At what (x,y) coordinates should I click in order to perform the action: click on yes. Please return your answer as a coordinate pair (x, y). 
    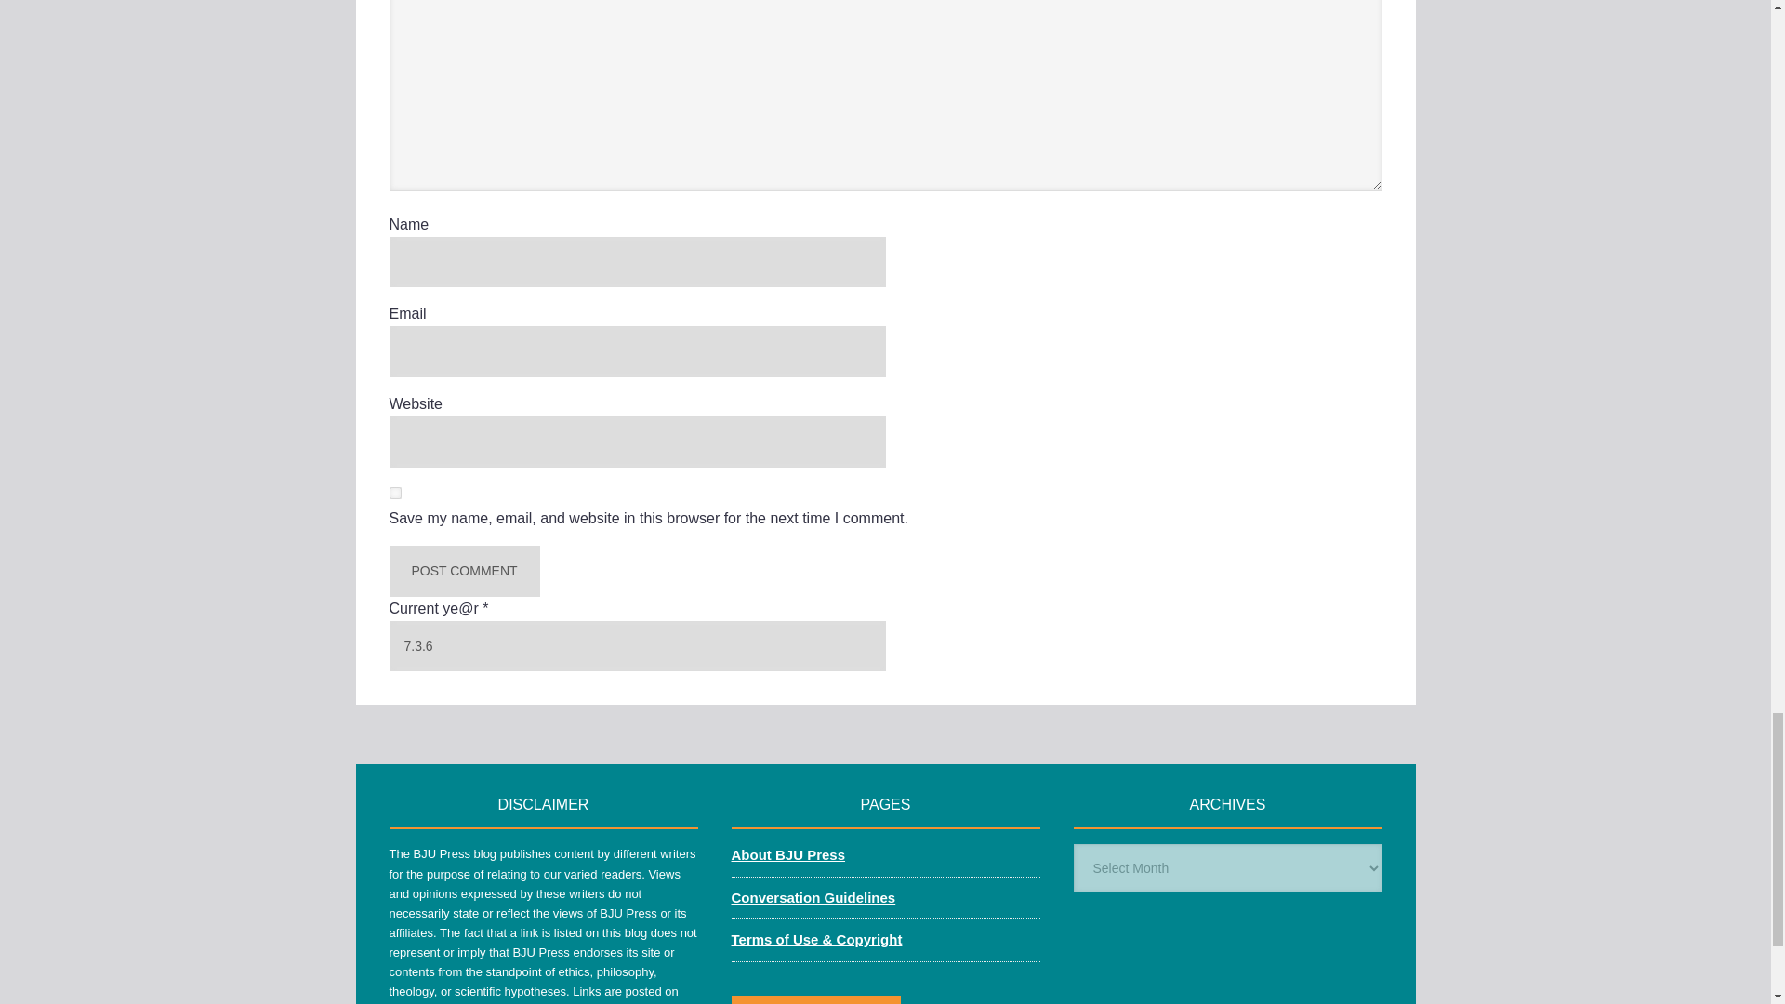
    Looking at the image, I should click on (394, 493).